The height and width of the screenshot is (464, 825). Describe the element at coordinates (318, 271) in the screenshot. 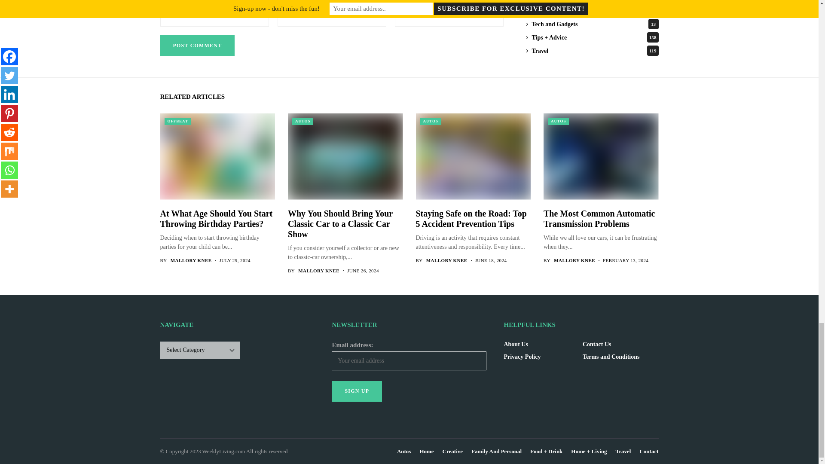

I see `Posts by Mallory Knee` at that location.